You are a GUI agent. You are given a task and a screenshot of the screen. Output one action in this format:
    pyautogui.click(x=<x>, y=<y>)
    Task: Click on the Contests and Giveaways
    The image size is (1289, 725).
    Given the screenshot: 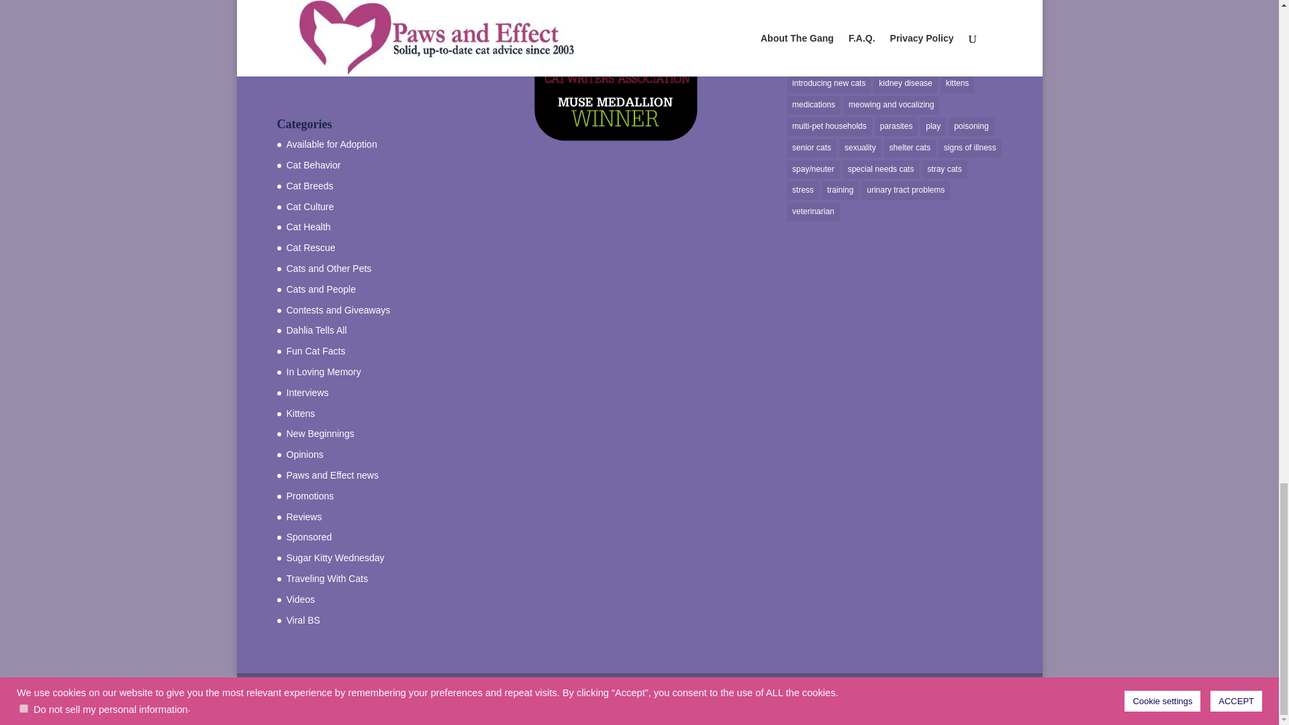 What is the action you would take?
    pyautogui.click(x=338, y=309)
    